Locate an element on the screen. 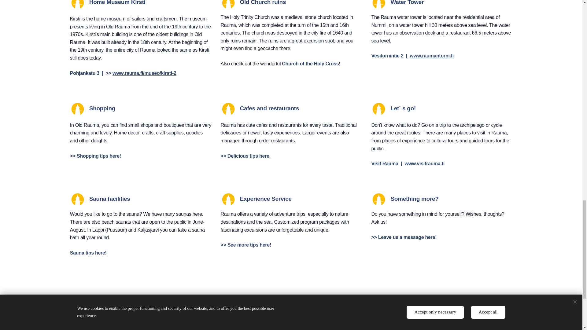  www.visitrauma.fi is located at coordinates (424, 164).